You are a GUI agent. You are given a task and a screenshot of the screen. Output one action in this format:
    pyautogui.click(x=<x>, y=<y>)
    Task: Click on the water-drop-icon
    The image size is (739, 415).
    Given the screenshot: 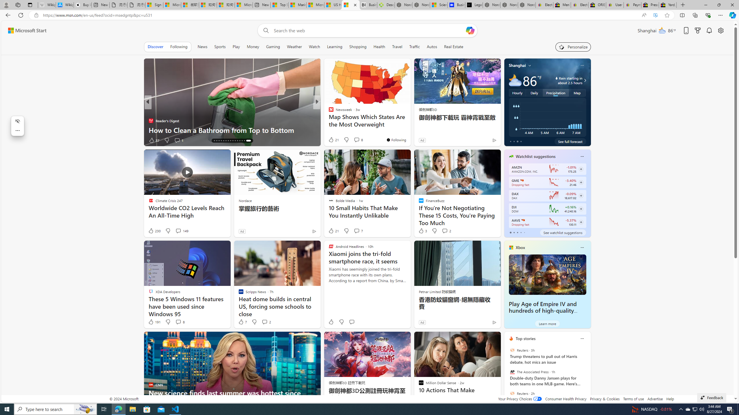 What is the action you would take?
    pyautogui.click(x=557, y=78)
    